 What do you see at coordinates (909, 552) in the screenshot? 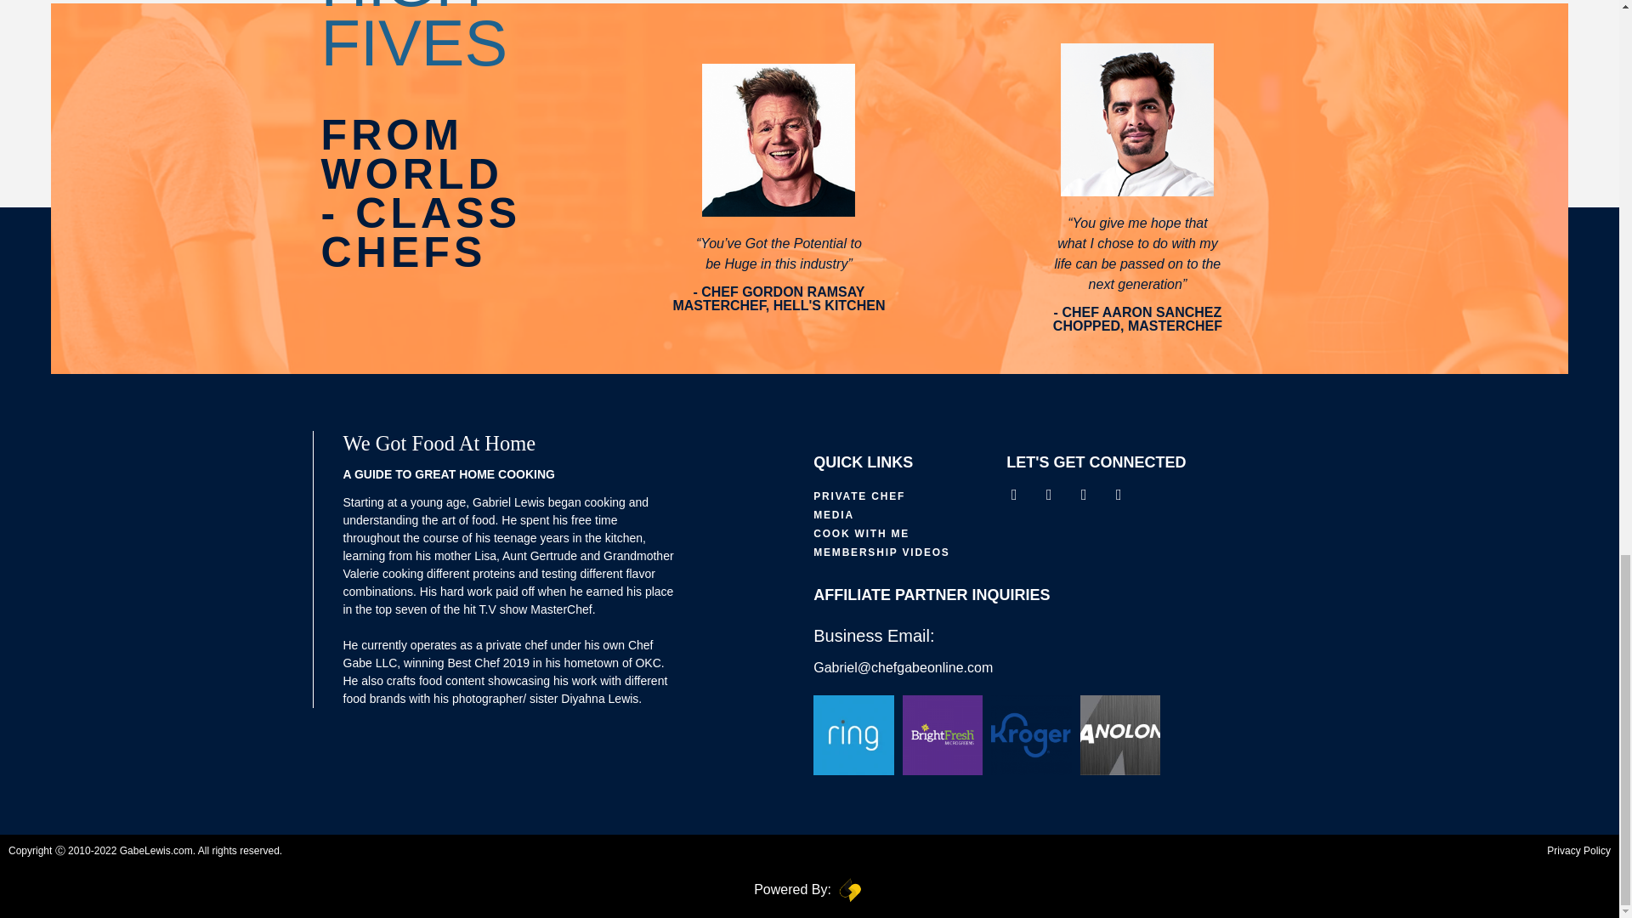
I see `MEMBERSHIP VIDEOS` at bounding box center [909, 552].